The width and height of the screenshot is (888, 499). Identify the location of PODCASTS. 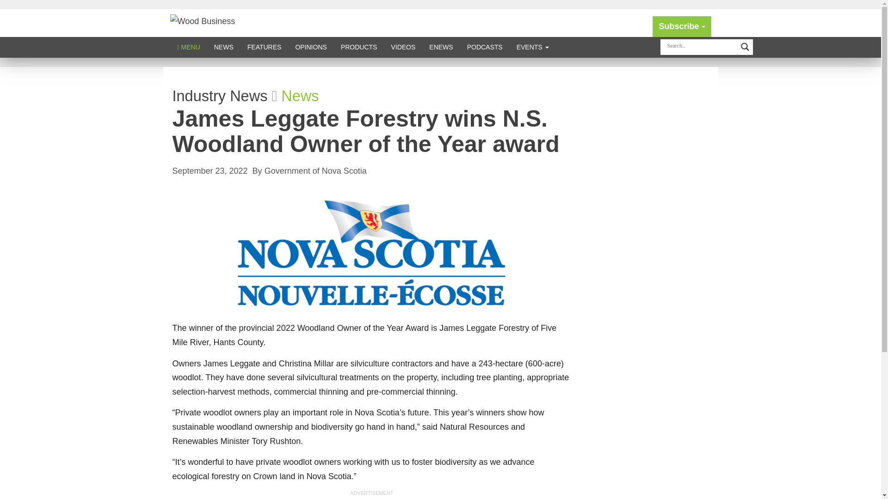
(485, 47).